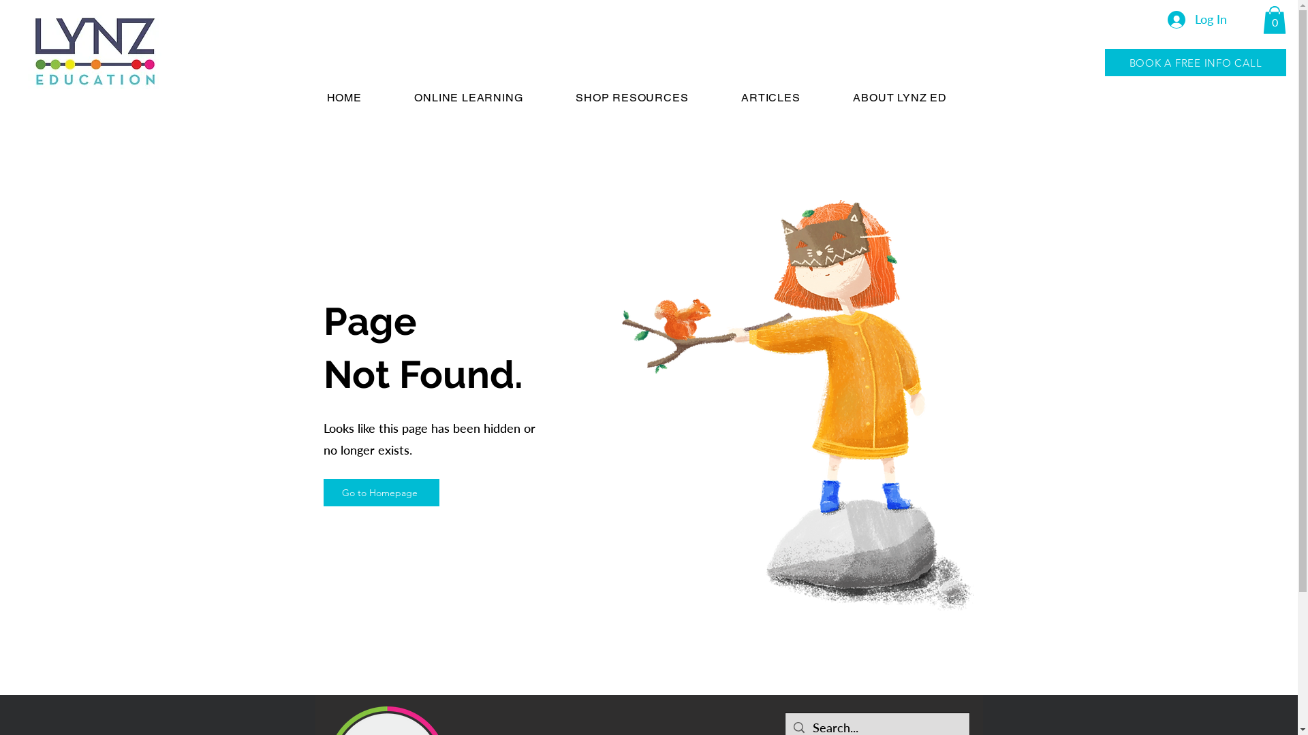  What do you see at coordinates (788, 98) in the screenshot?
I see `ARTICLES` at bounding box center [788, 98].